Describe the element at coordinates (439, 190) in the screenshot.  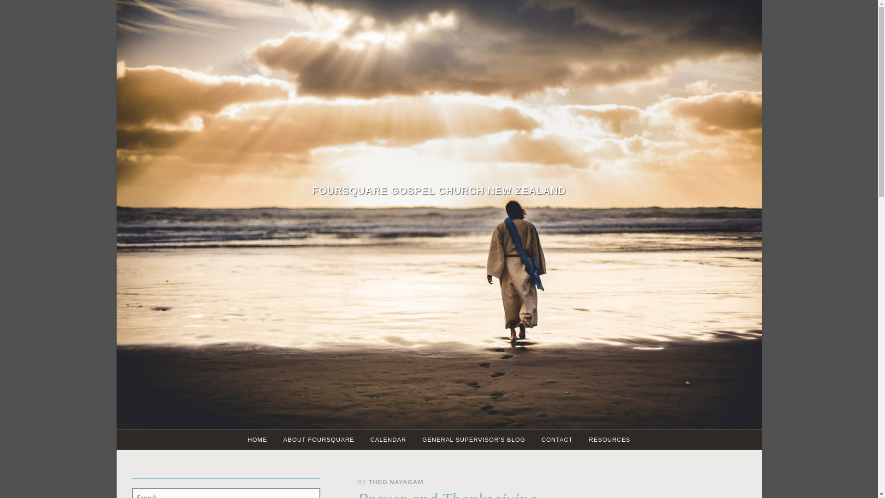
I see `FOURSQUARE GOSPEL CHURCH NEW ZEALAND` at that location.